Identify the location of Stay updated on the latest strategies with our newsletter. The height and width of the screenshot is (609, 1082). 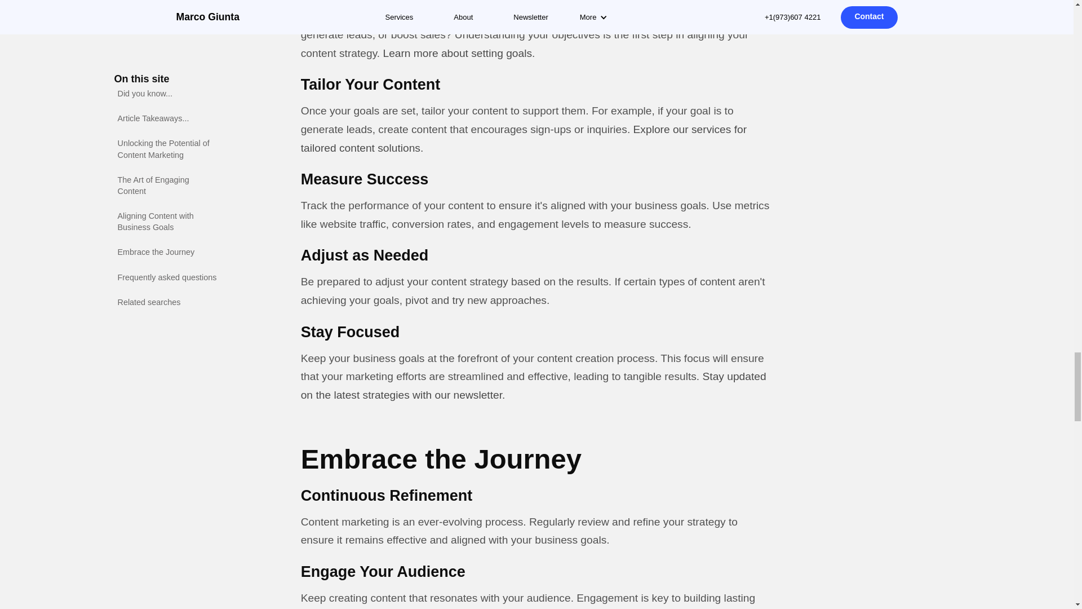
(533, 385).